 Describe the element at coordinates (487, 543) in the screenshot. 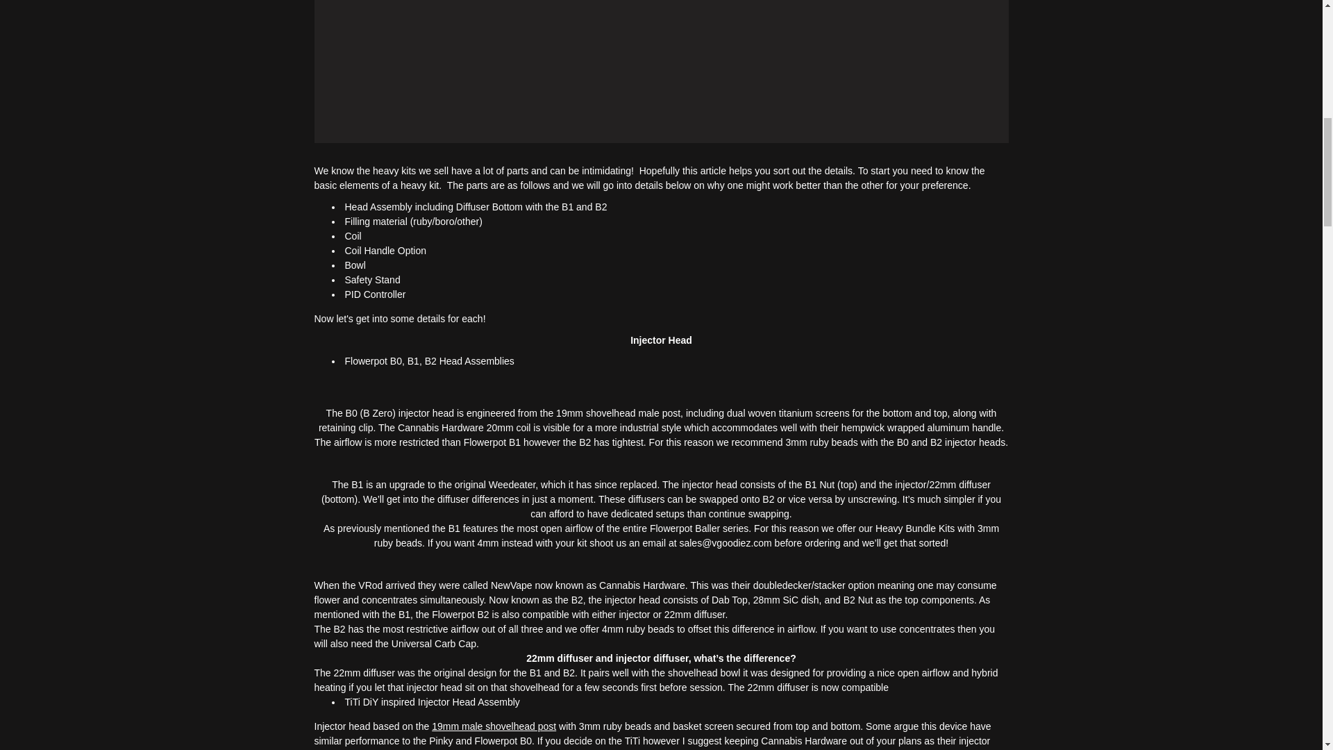

I see `4mm` at that location.